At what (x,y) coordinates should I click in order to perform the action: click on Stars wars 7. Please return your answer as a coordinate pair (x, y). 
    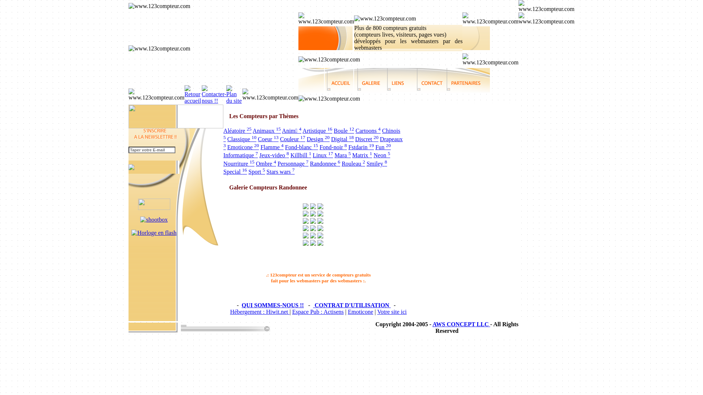
    Looking at the image, I should click on (280, 172).